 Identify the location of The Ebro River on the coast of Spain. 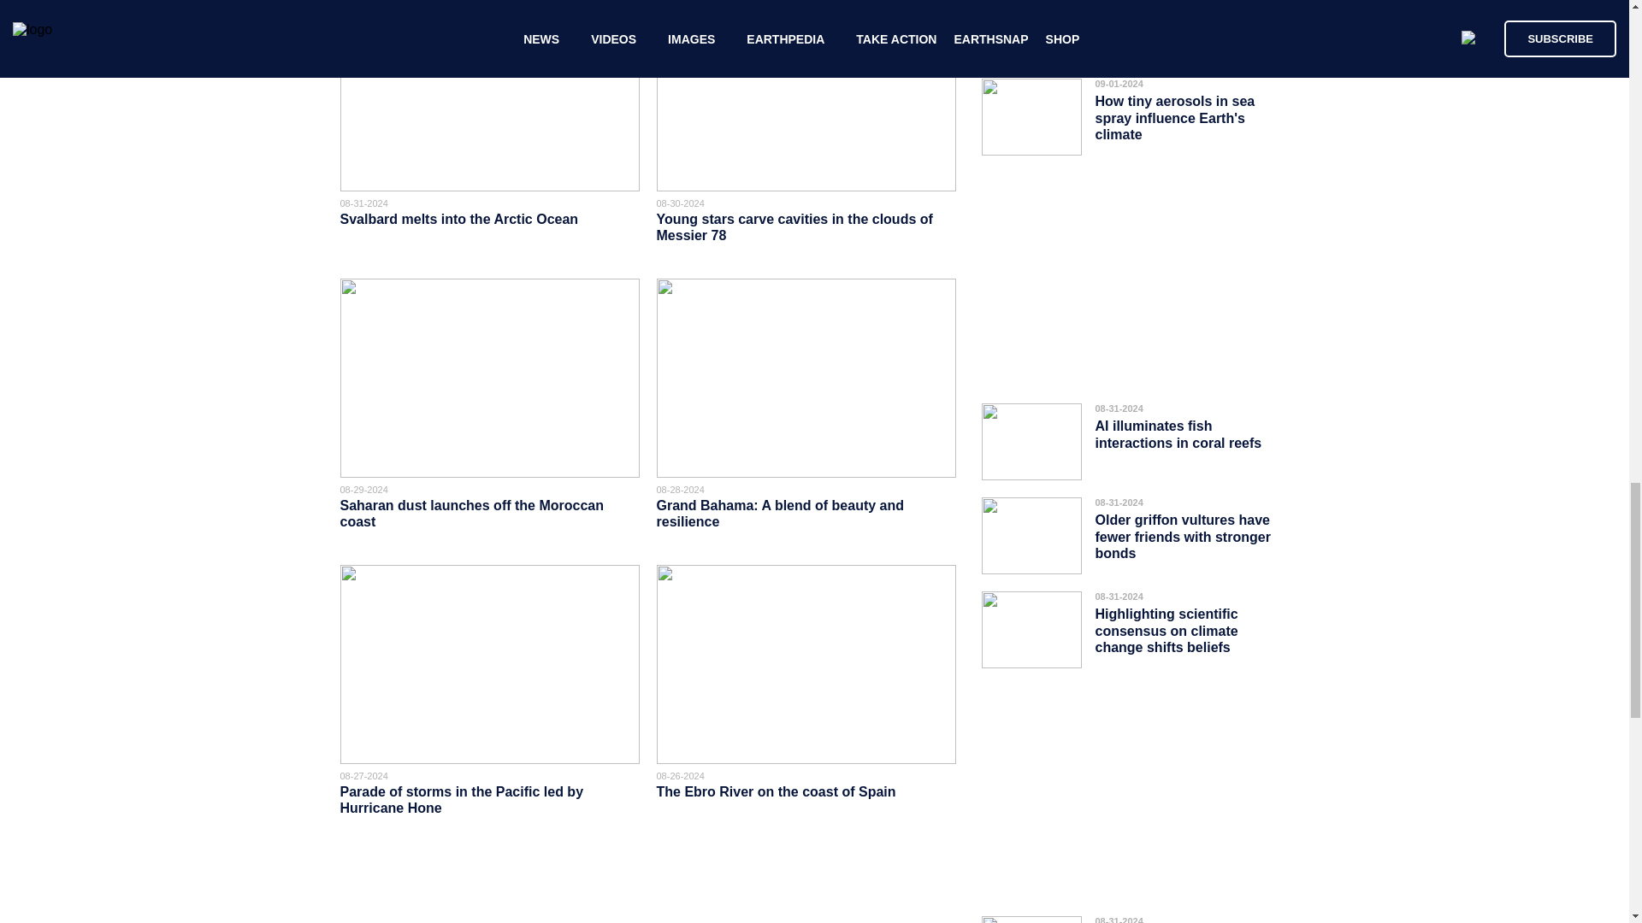
(777, 791).